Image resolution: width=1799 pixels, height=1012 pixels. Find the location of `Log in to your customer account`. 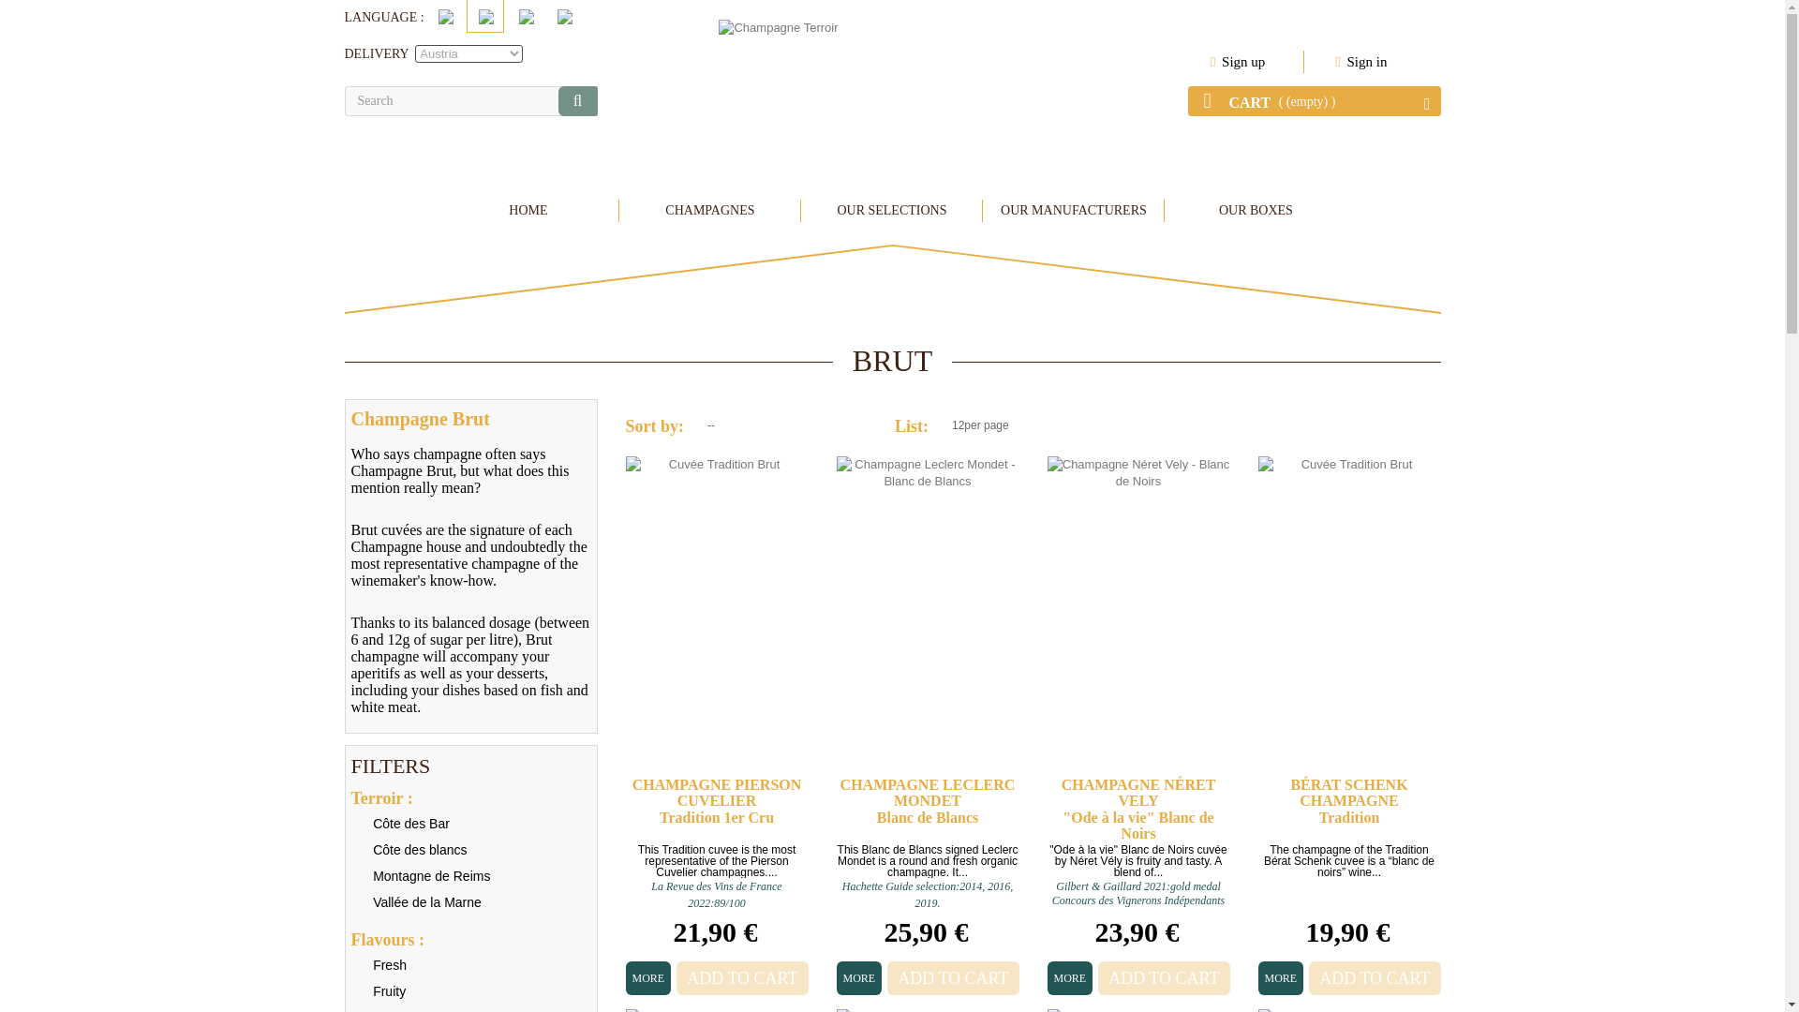

Log in to your customer account is located at coordinates (1241, 62).